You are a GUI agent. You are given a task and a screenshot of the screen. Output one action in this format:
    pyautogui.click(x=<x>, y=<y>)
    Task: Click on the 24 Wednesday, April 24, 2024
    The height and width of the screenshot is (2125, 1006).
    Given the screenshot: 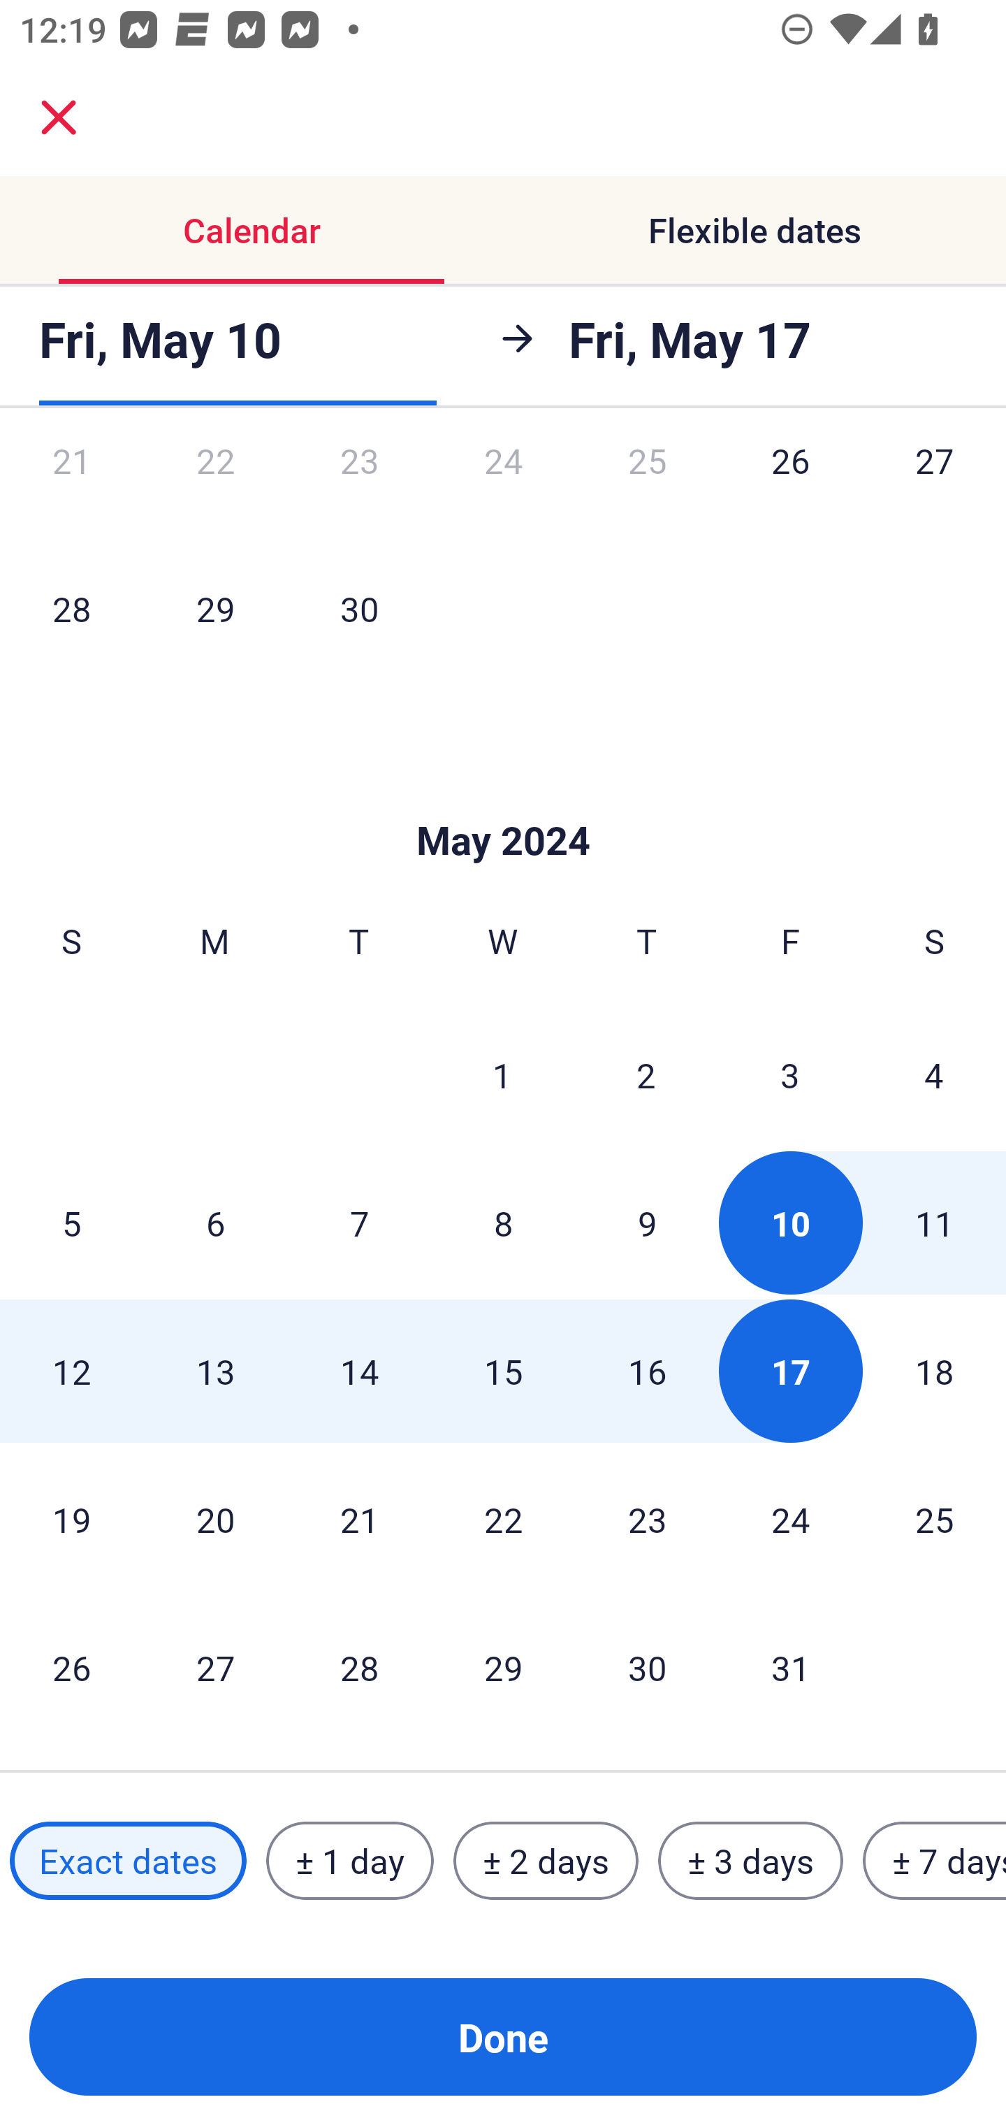 What is the action you would take?
    pyautogui.click(x=503, y=489)
    